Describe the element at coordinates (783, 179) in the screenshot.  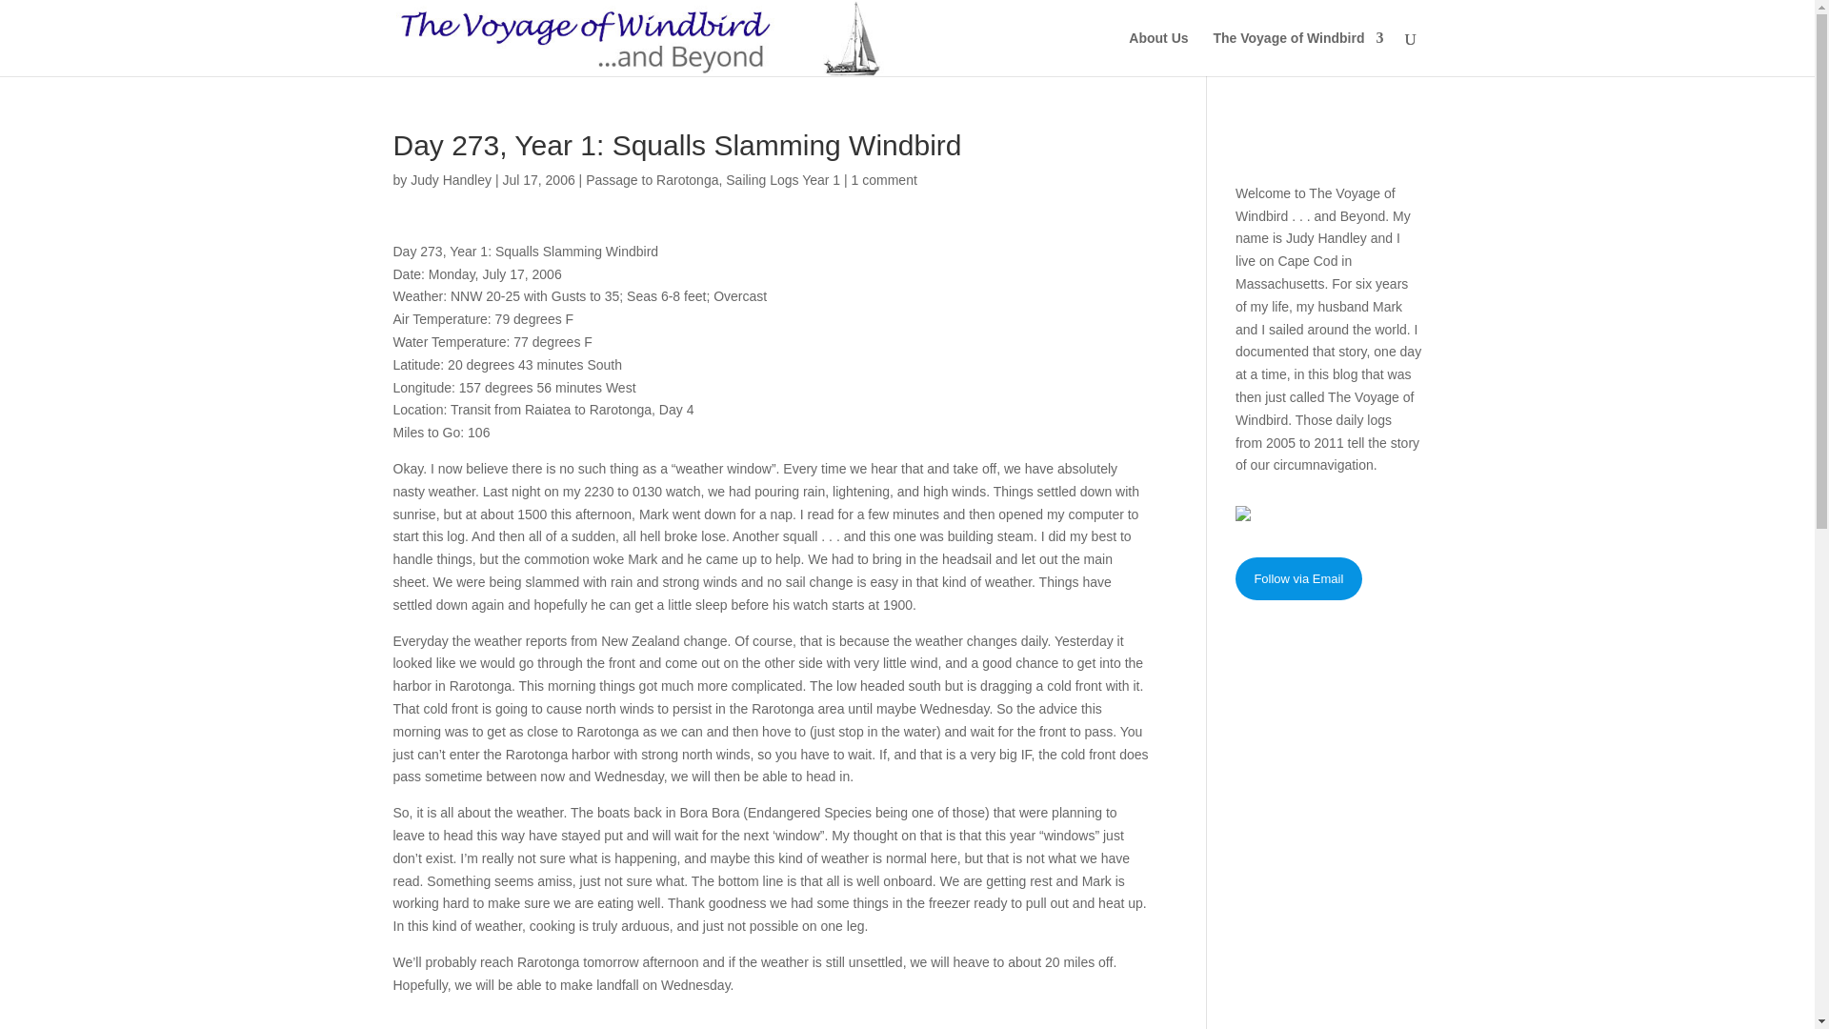
I see `Sailing Logs Year 1` at that location.